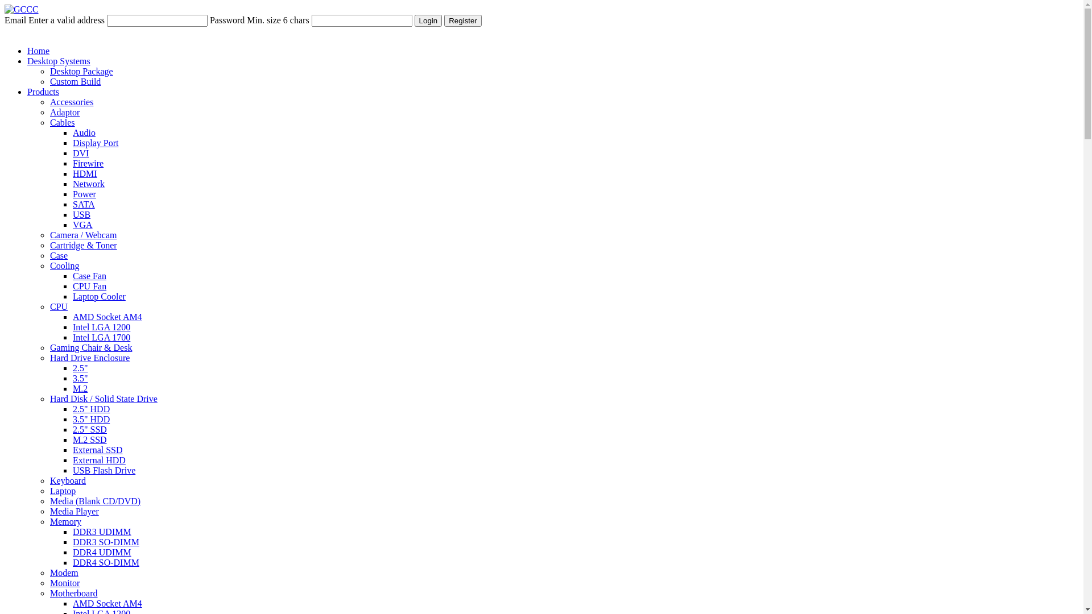 The height and width of the screenshot is (614, 1092). Describe the element at coordinates (59, 61) in the screenshot. I see `Desktop Systems` at that location.